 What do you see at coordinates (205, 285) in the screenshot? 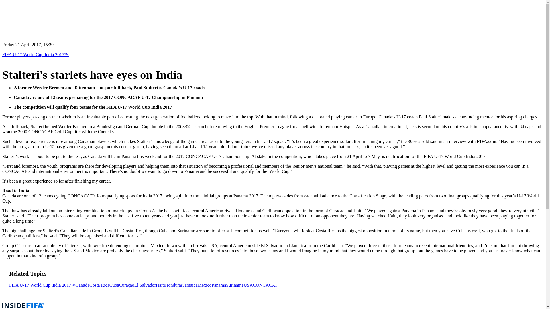
I see `Mexico` at bounding box center [205, 285].